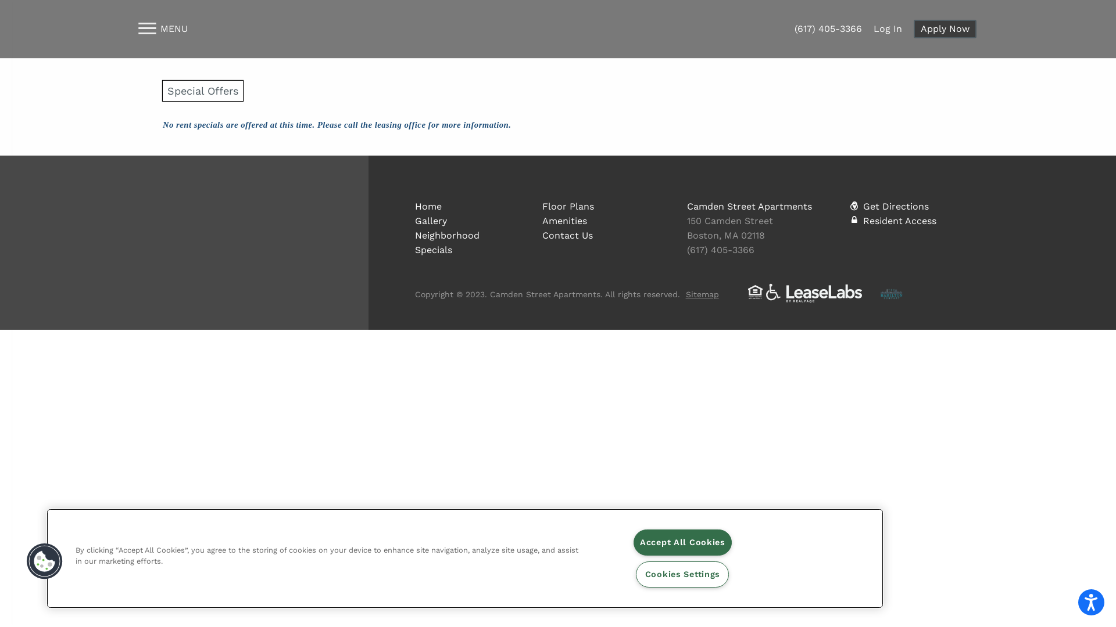 This screenshot has height=627, width=1116. Describe the element at coordinates (892, 294) in the screenshot. I see `The Hamilton Company` at that location.